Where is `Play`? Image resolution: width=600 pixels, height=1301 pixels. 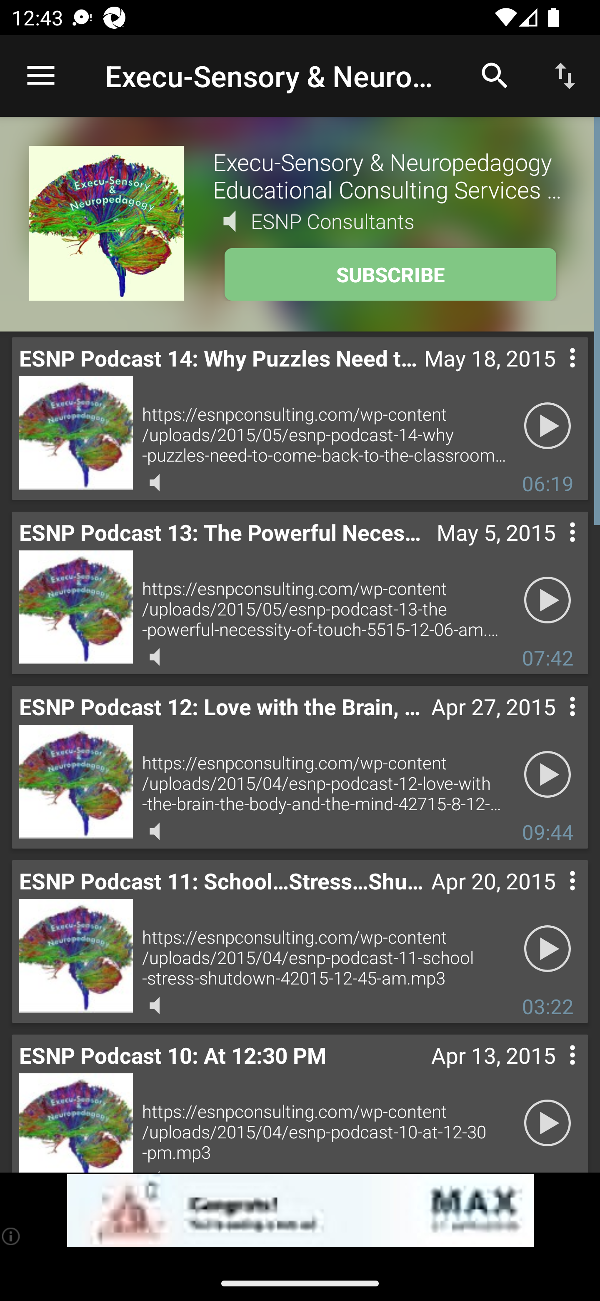 Play is located at coordinates (547, 949).